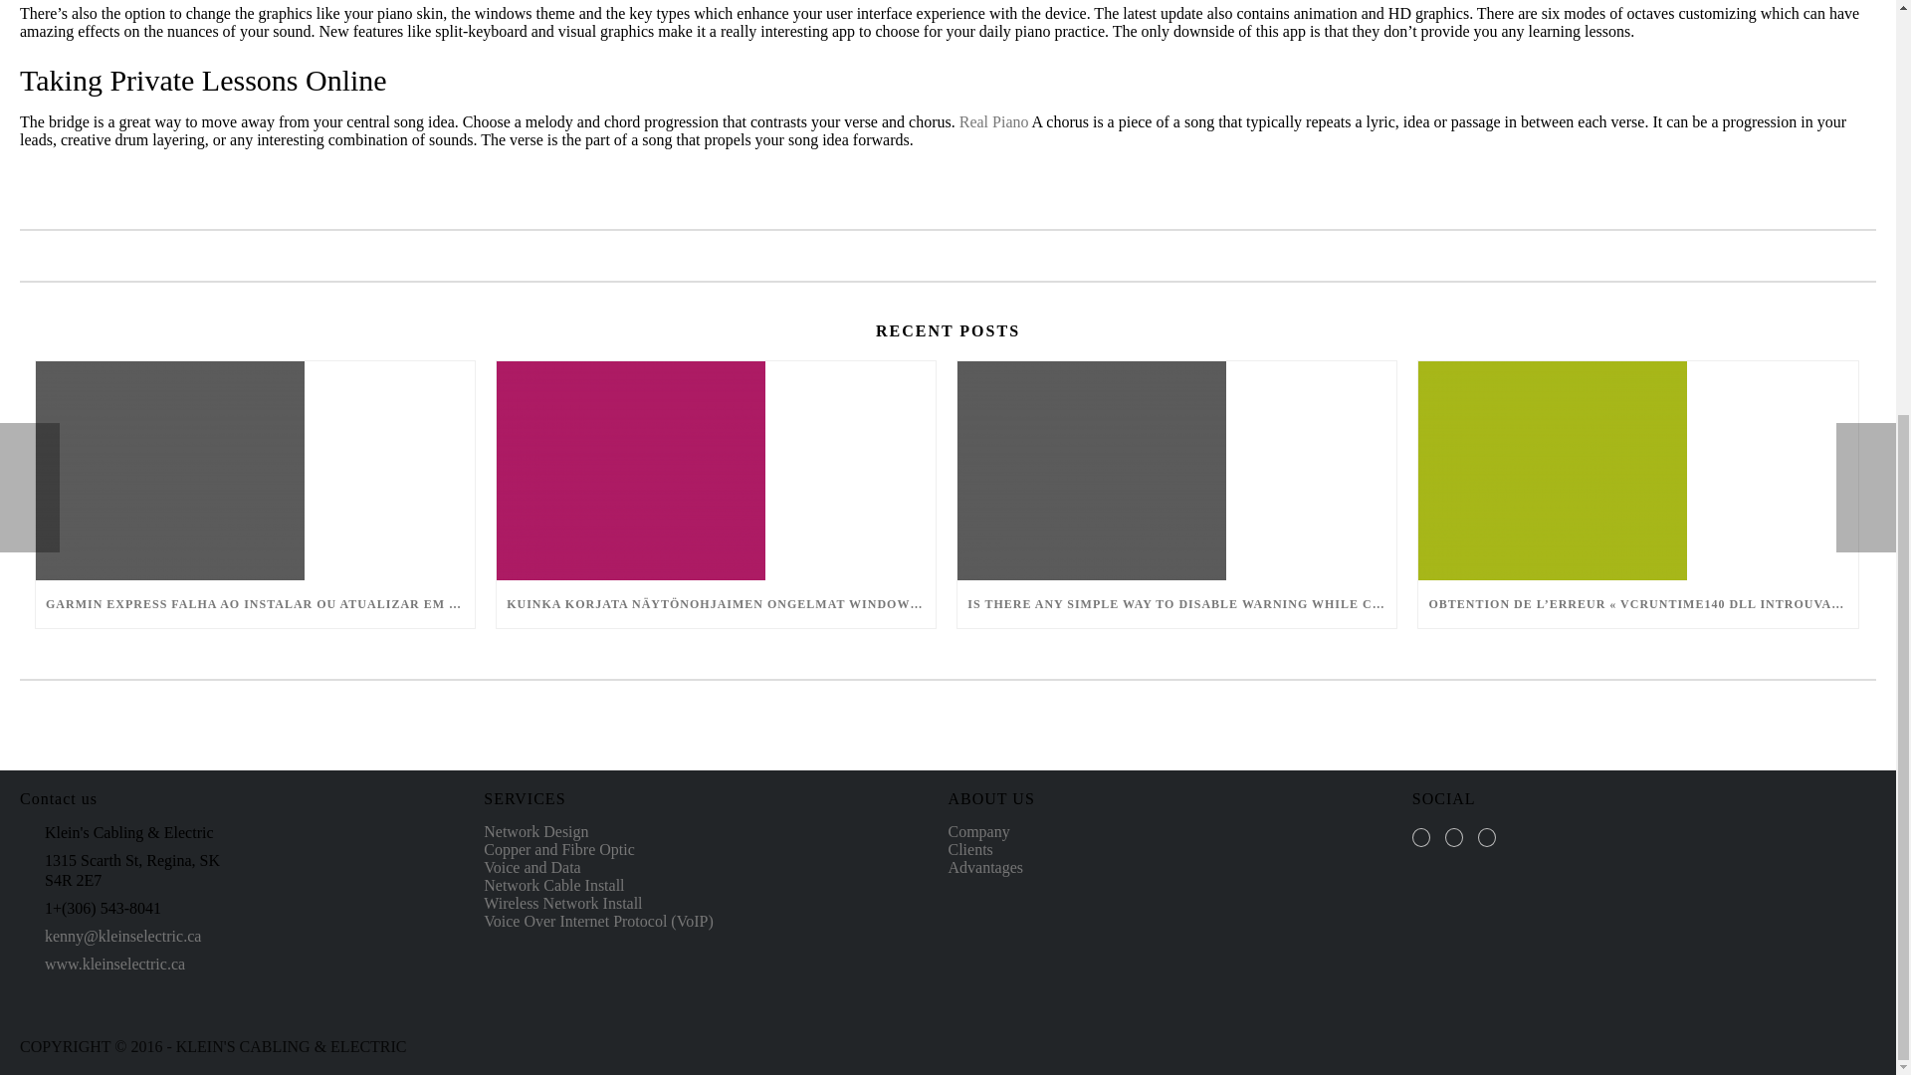 The height and width of the screenshot is (1075, 1911). Describe the element at coordinates (558, 848) in the screenshot. I see `Copper and Fibre Optic` at that location.